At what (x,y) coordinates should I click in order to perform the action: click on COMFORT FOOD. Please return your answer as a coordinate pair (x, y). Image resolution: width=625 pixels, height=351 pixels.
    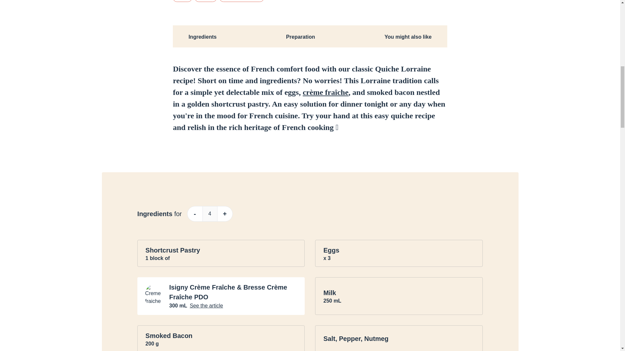
    Looking at the image, I should click on (242, 1).